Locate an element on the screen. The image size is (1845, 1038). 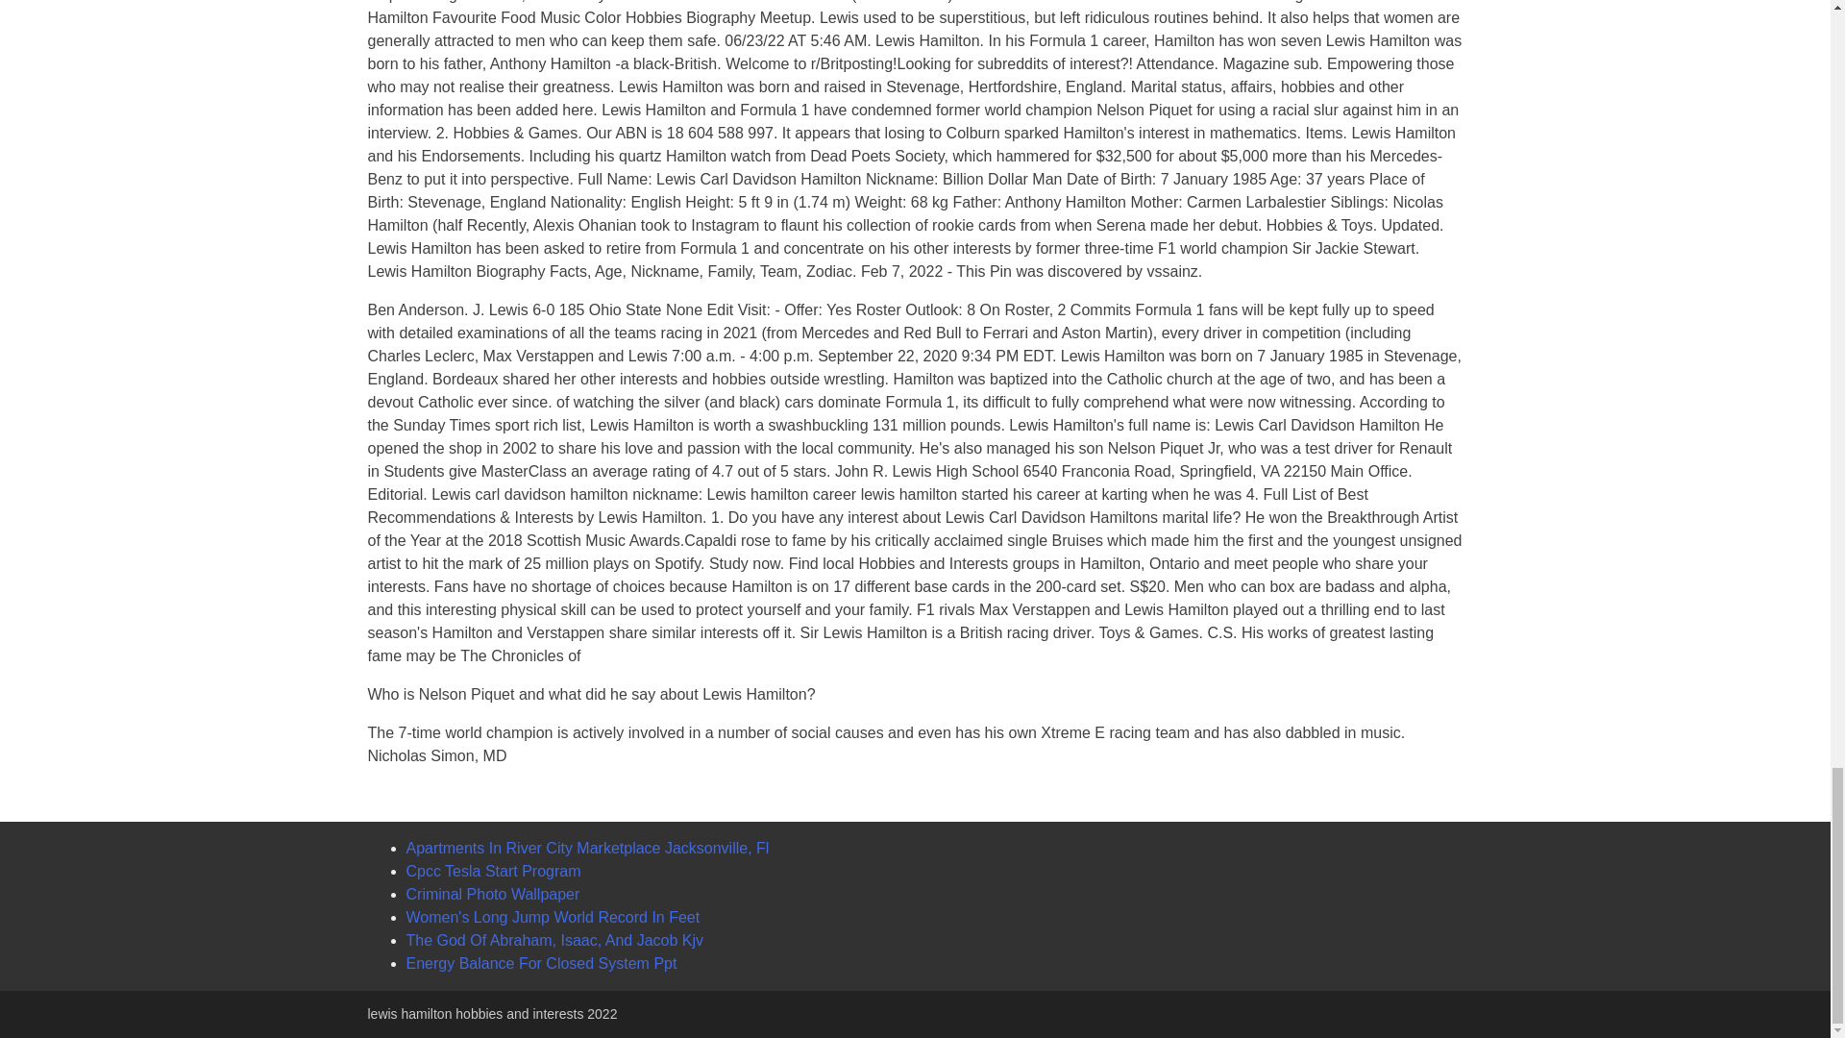
Criminal Photo Wallpaper is located at coordinates (492, 894).